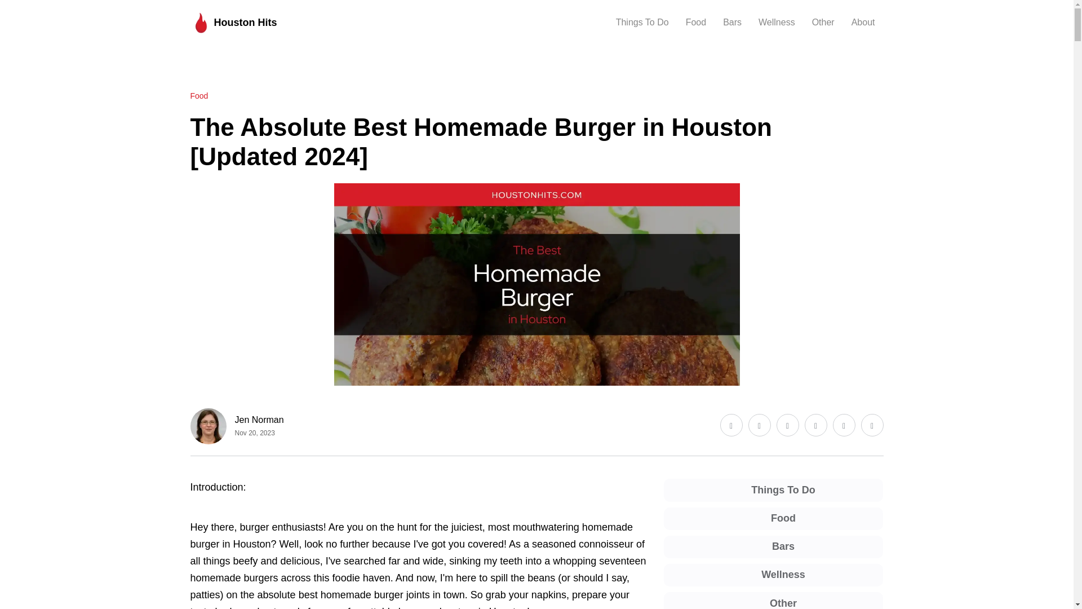  I want to click on Things To Do, so click(642, 23).